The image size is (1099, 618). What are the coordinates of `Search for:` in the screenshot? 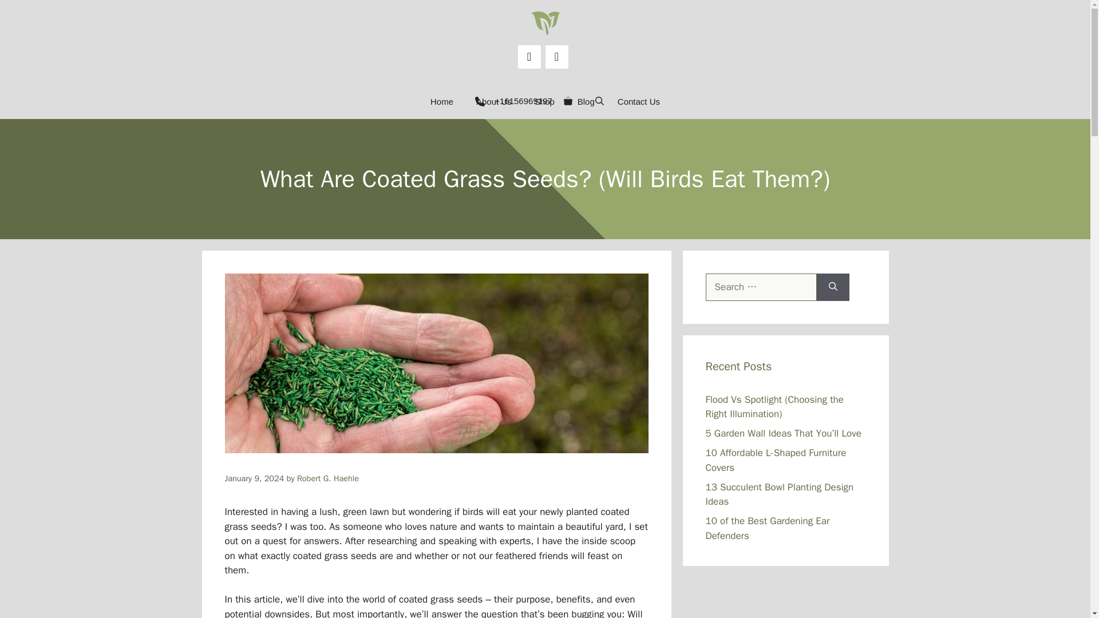 It's located at (761, 287).